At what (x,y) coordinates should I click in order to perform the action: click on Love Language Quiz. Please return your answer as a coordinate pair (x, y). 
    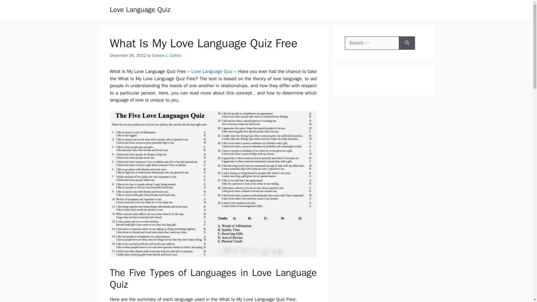
    Looking at the image, I should click on (140, 10).